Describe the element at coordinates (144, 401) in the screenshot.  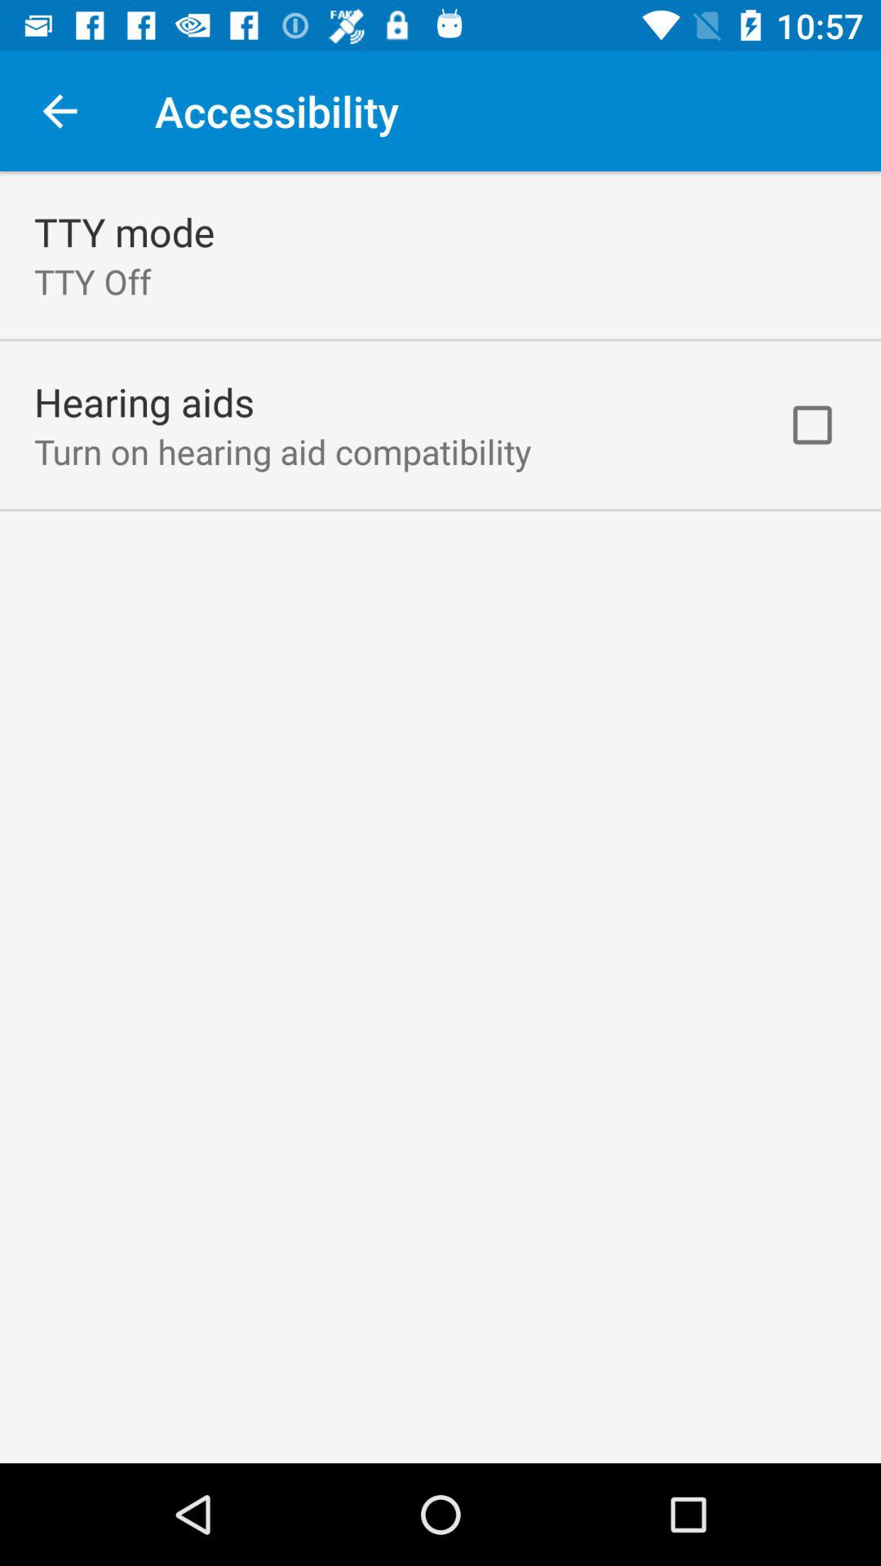
I see `swipe to hearing aids app` at that location.